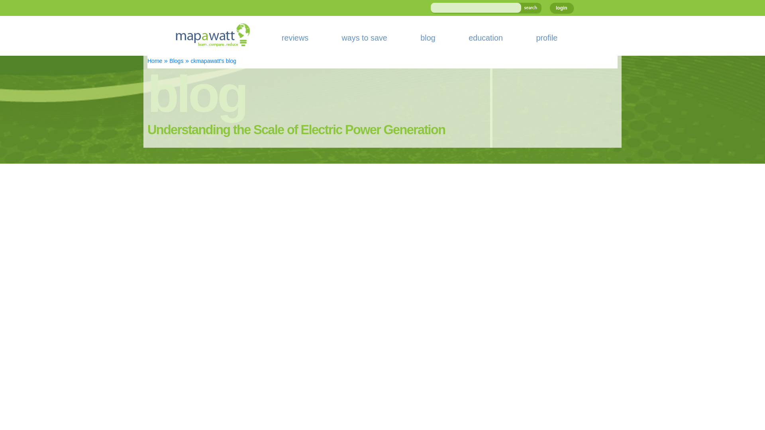 The width and height of the screenshot is (765, 430). What do you see at coordinates (474, 8) in the screenshot?
I see `Enter the terms you wish to search for.` at bounding box center [474, 8].